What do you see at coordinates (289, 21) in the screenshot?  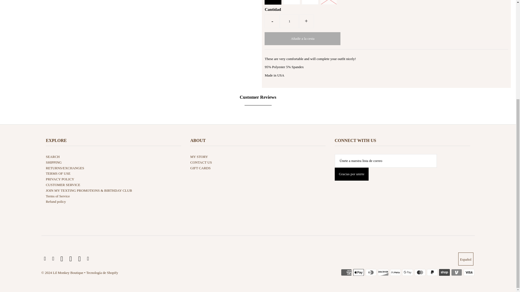 I see `1` at bounding box center [289, 21].